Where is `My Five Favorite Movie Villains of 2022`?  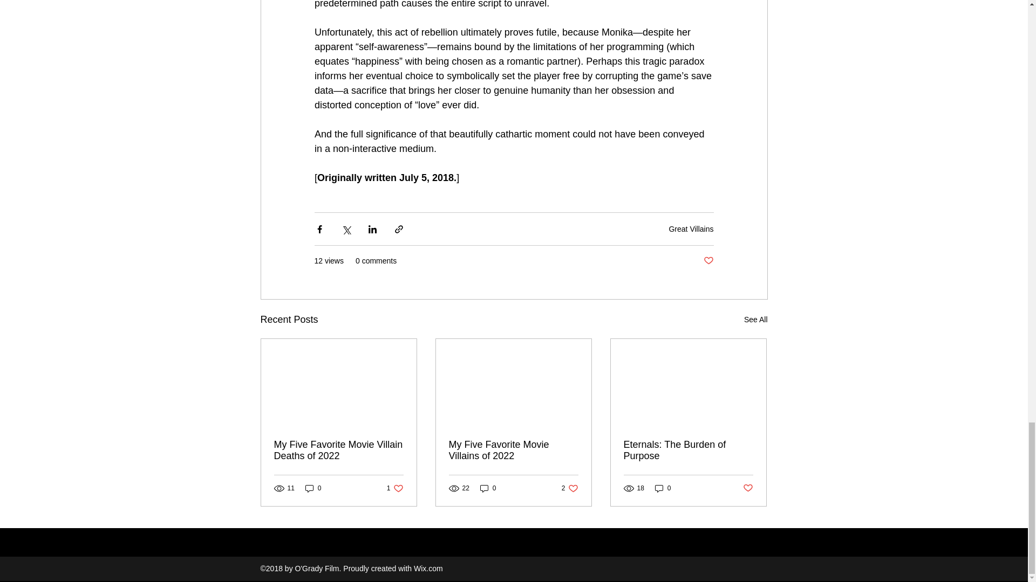 My Five Favorite Movie Villains of 2022 is located at coordinates (395, 488).